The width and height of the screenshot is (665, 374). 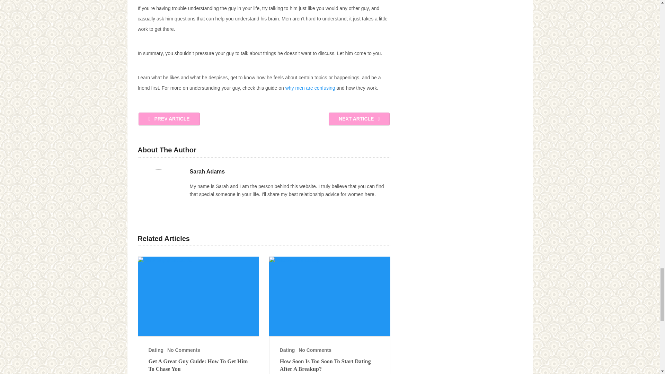 I want to click on Get A Great Guy Guide: How To Get Him To Chase You, so click(x=198, y=296).